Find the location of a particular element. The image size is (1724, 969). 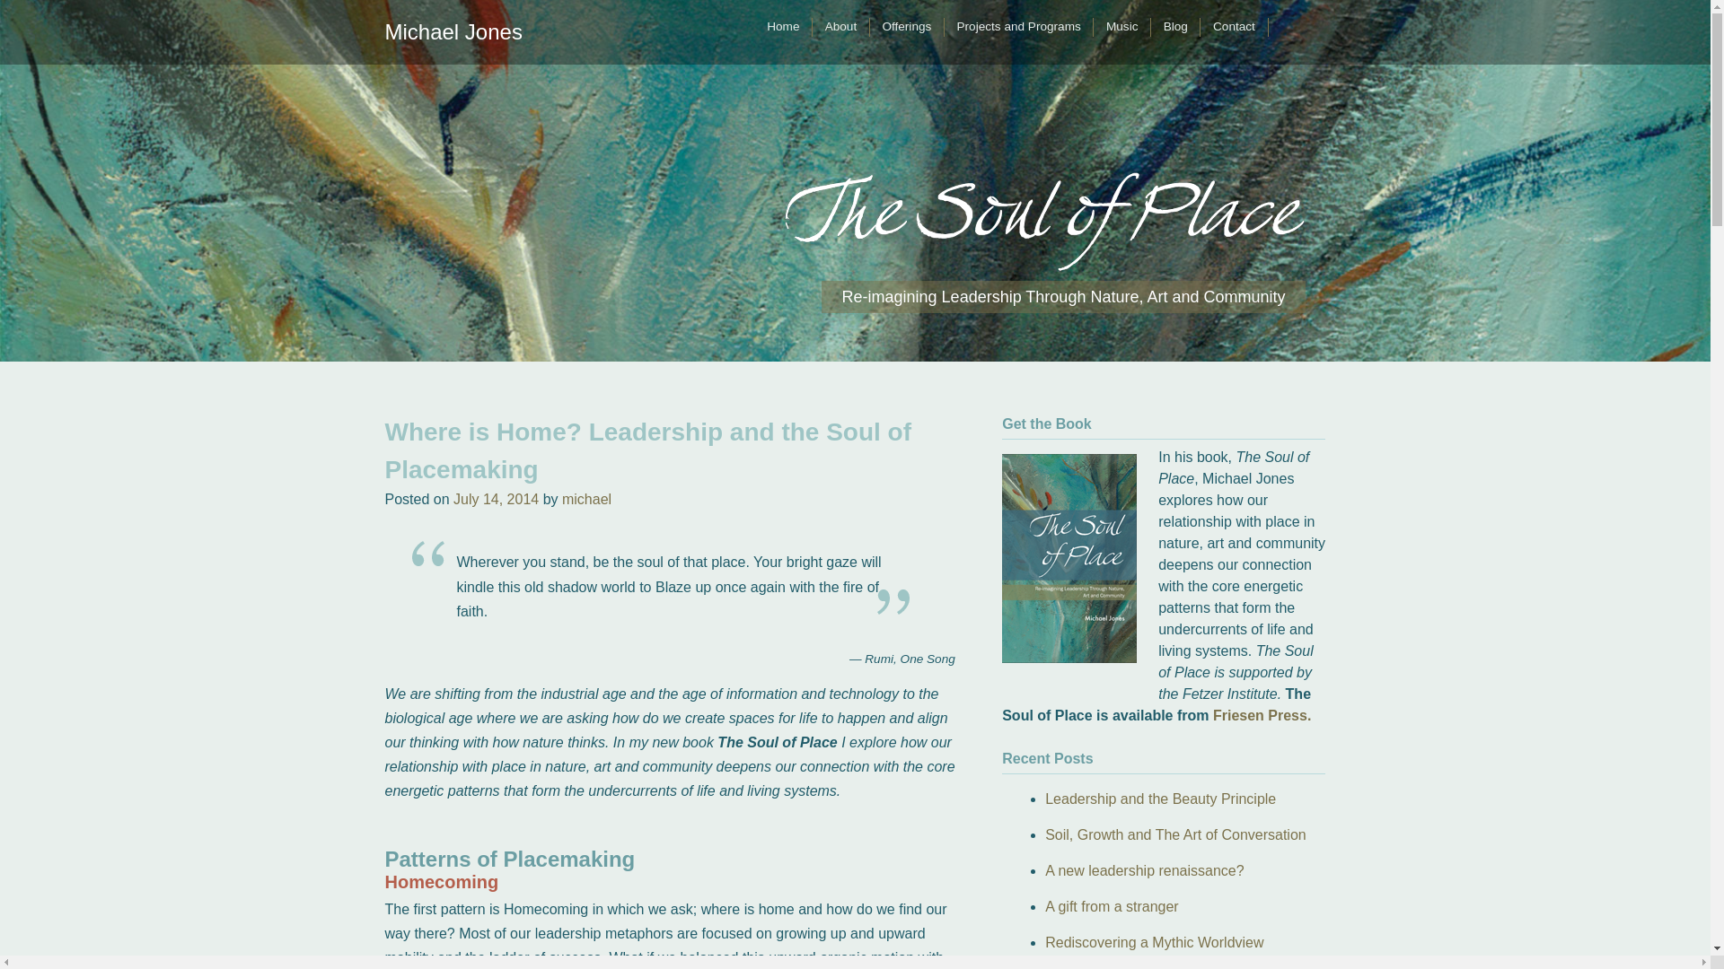

Blog is located at coordinates (1175, 27).